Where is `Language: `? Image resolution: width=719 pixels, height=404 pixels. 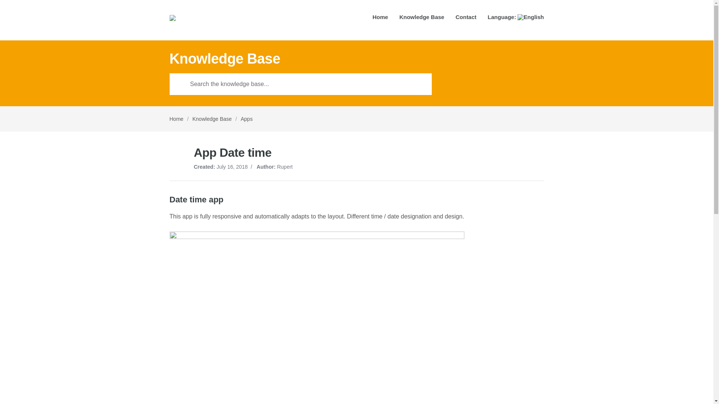
Language:  is located at coordinates (515, 19).